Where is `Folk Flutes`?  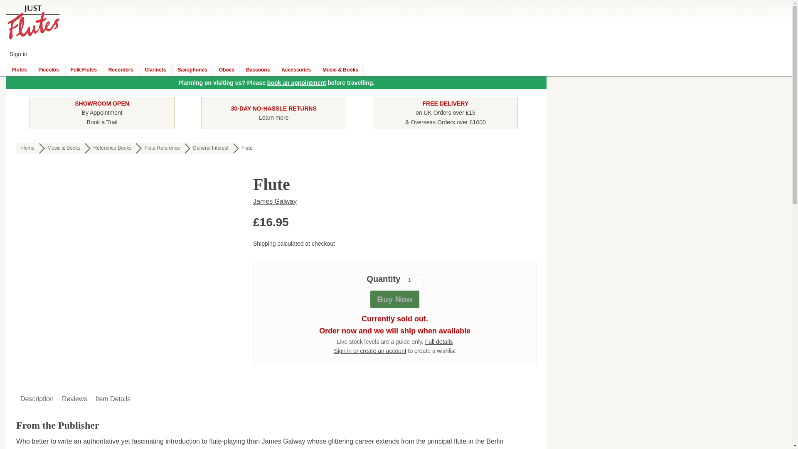 Folk Flutes is located at coordinates (370, 351).